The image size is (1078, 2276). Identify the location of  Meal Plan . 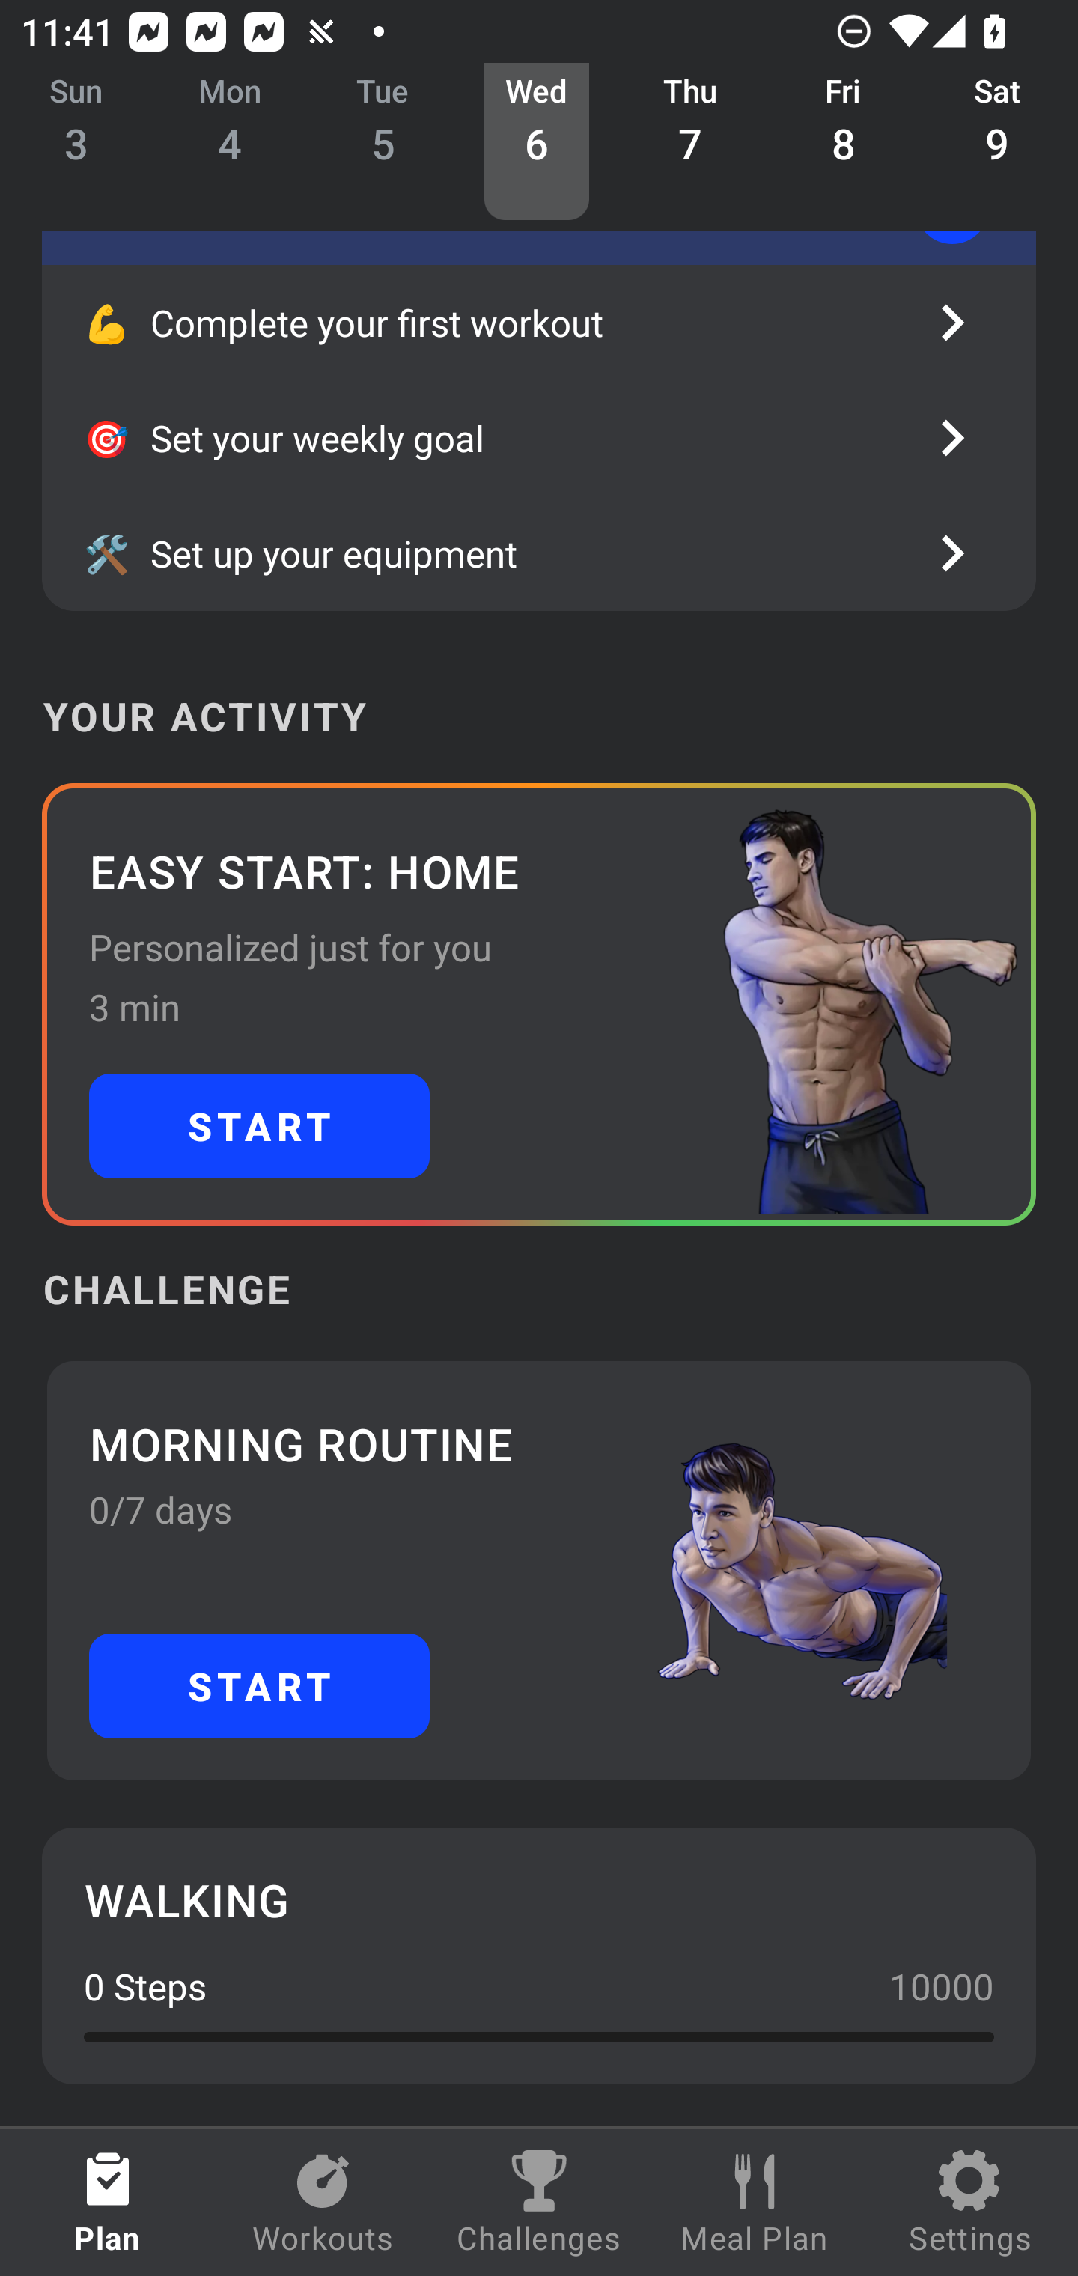
(755, 2203).